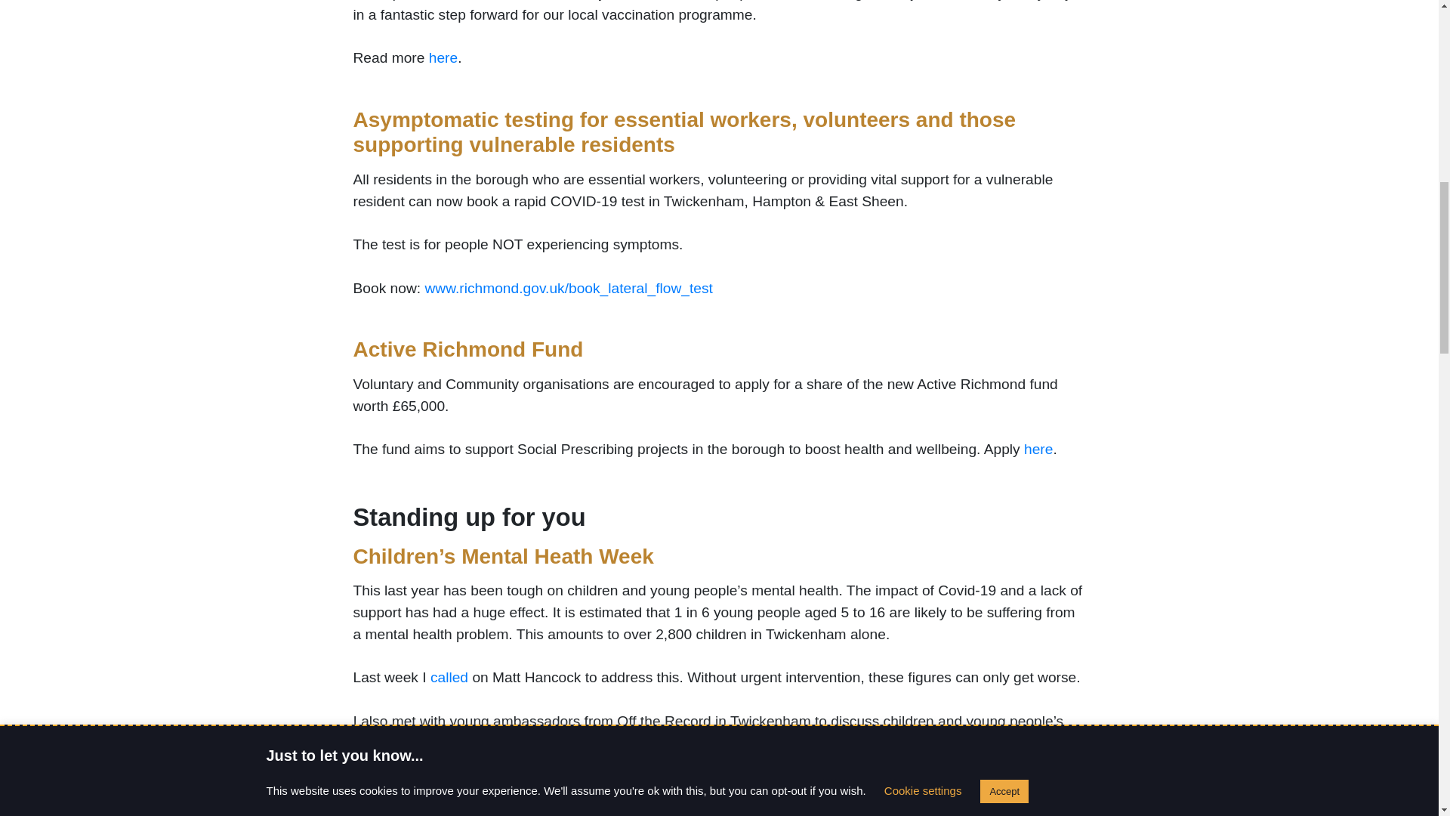  What do you see at coordinates (1033, 786) in the screenshot?
I see `here` at bounding box center [1033, 786].